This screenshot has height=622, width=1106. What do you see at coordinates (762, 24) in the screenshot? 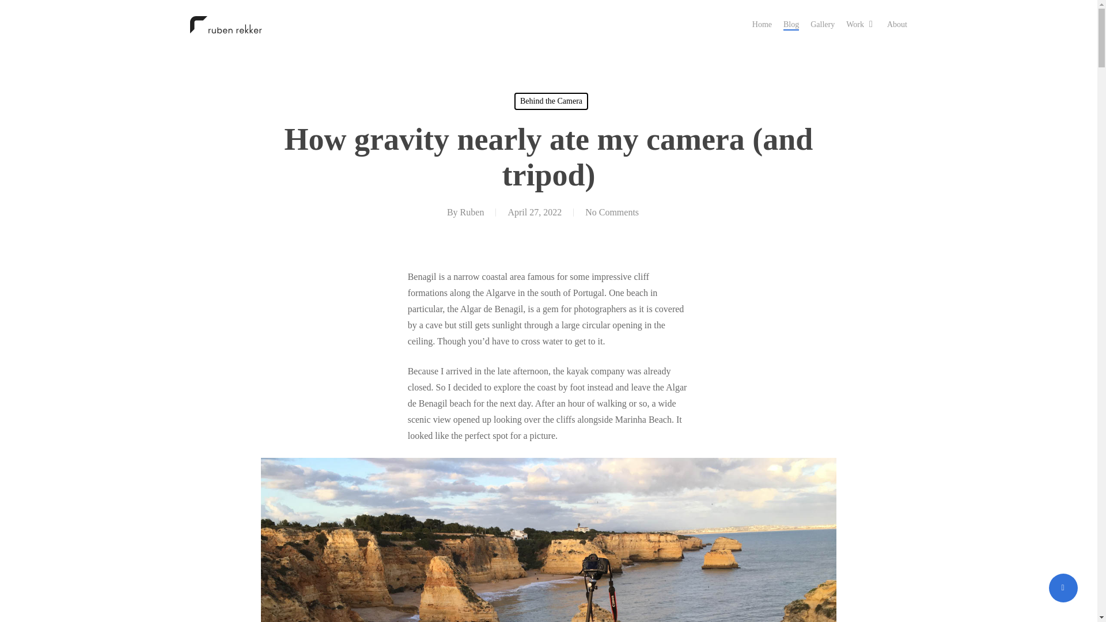
I see `Home` at bounding box center [762, 24].